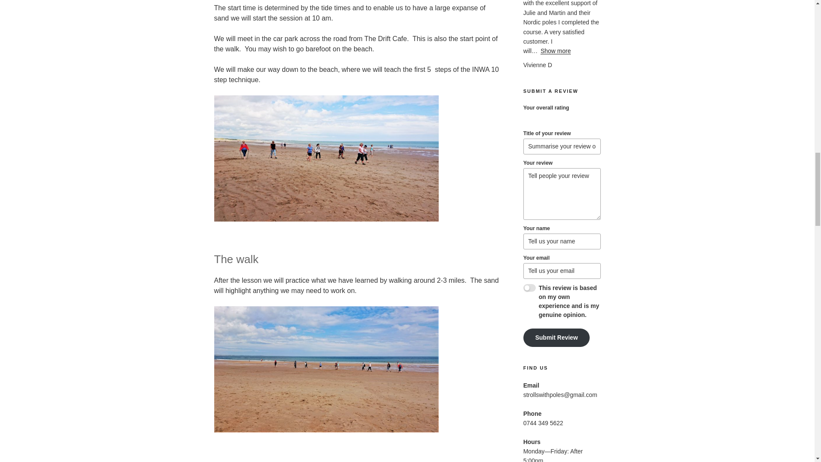 This screenshot has height=462, width=821. What do you see at coordinates (529, 287) in the screenshot?
I see `1` at bounding box center [529, 287].